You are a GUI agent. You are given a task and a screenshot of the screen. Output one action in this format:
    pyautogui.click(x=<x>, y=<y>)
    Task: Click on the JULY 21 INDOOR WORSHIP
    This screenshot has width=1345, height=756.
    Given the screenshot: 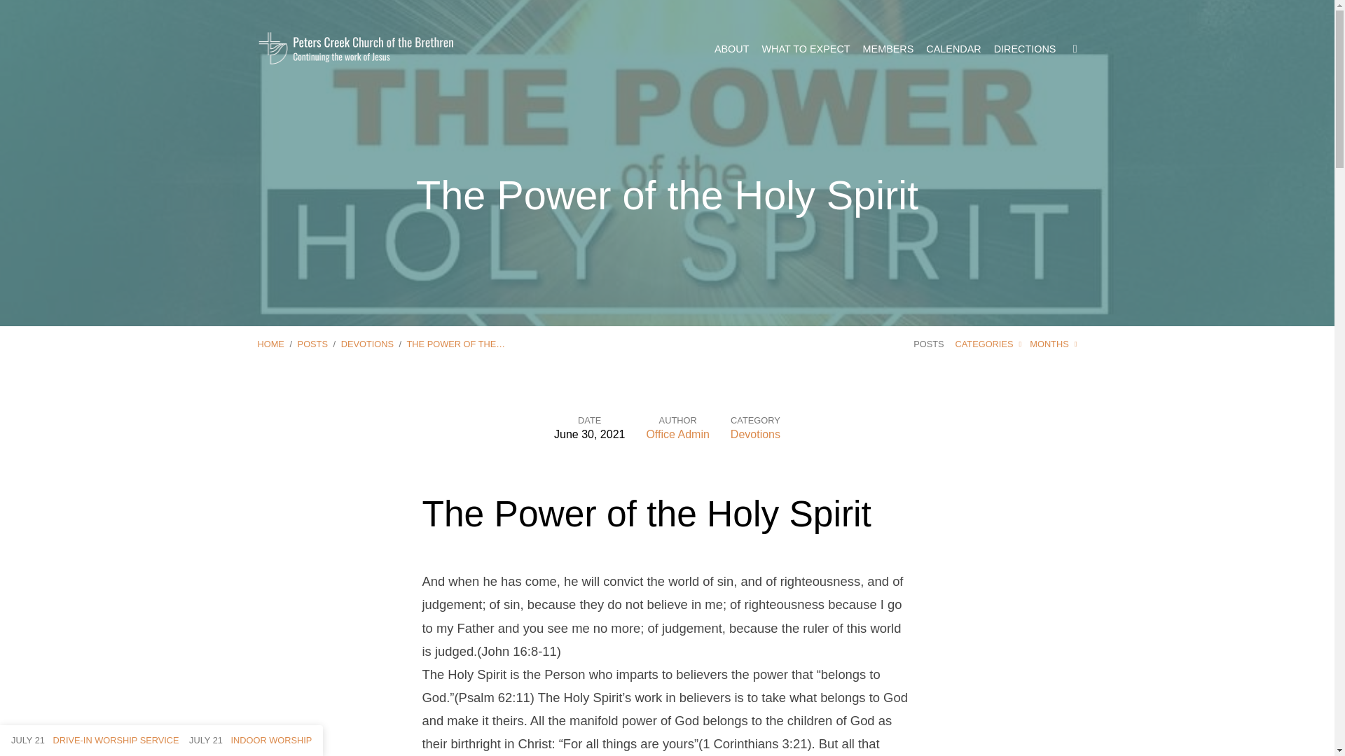 What is the action you would take?
    pyautogui.click(x=251, y=739)
    